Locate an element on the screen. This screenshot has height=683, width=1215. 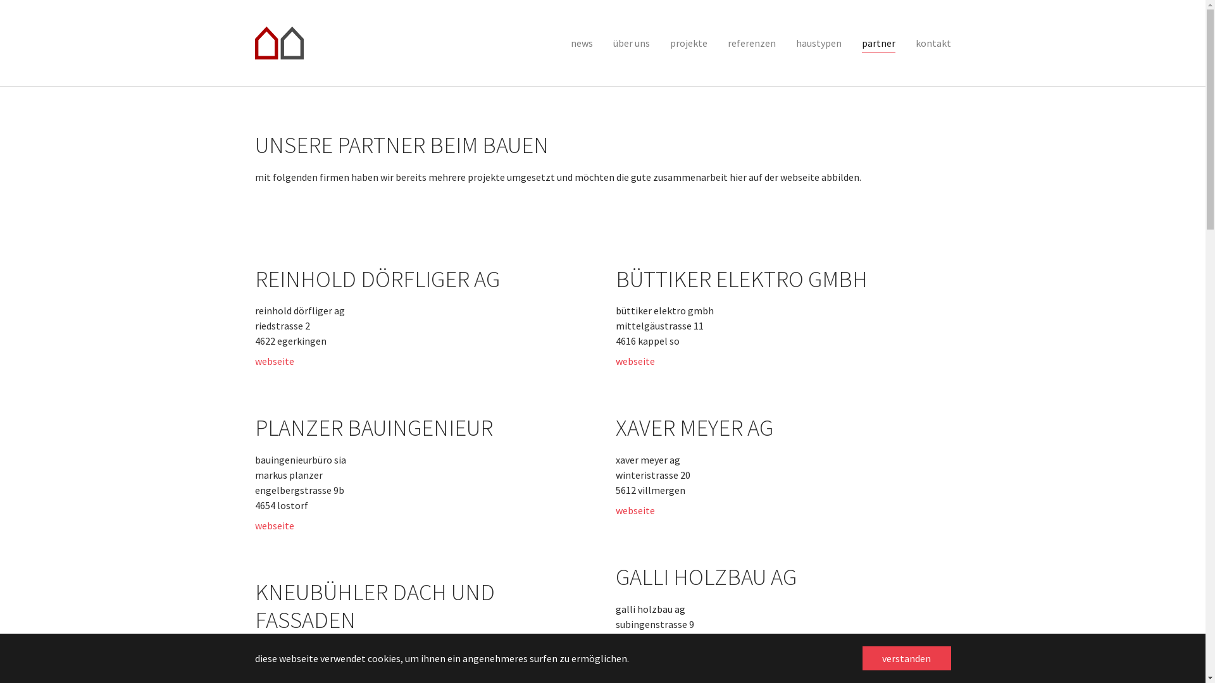
partner
(current) is located at coordinates (878, 43).